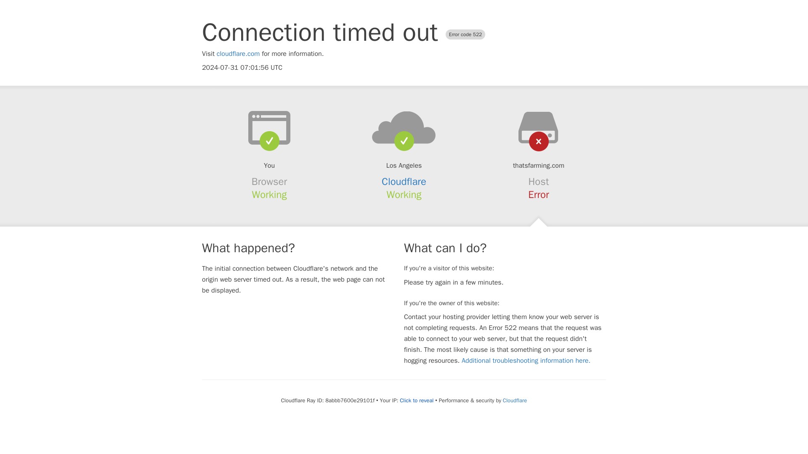  I want to click on Additional troubleshooting information here., so click(526, 361).